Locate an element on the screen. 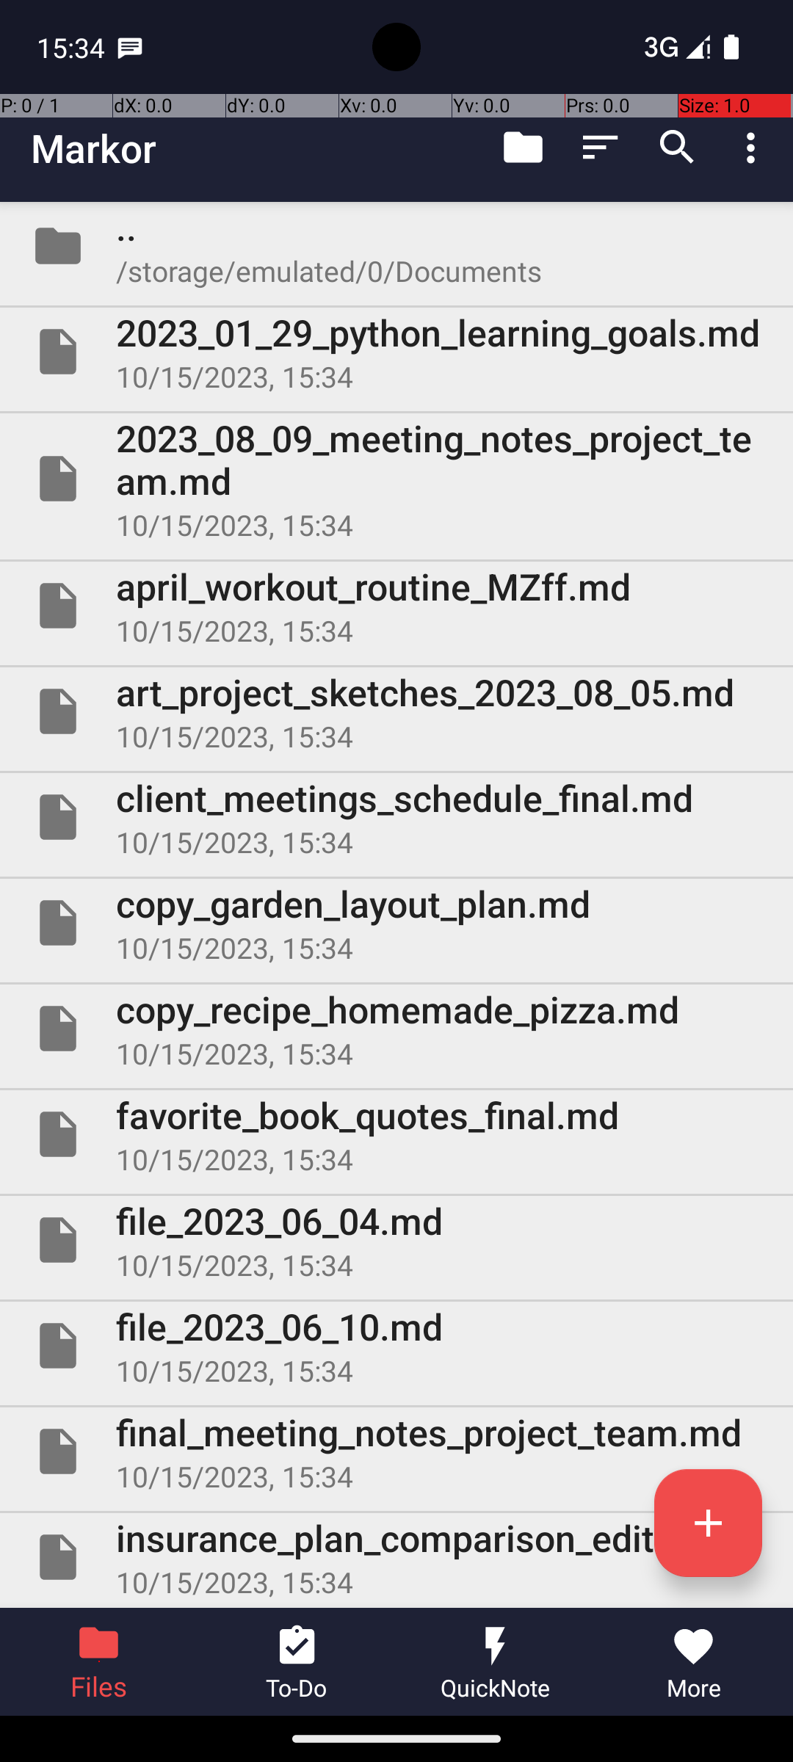 The width and height of the screenshot is (793, 1762). File 2023_01_29_python_learning_goals.md  is located at coordinates (396, 352).